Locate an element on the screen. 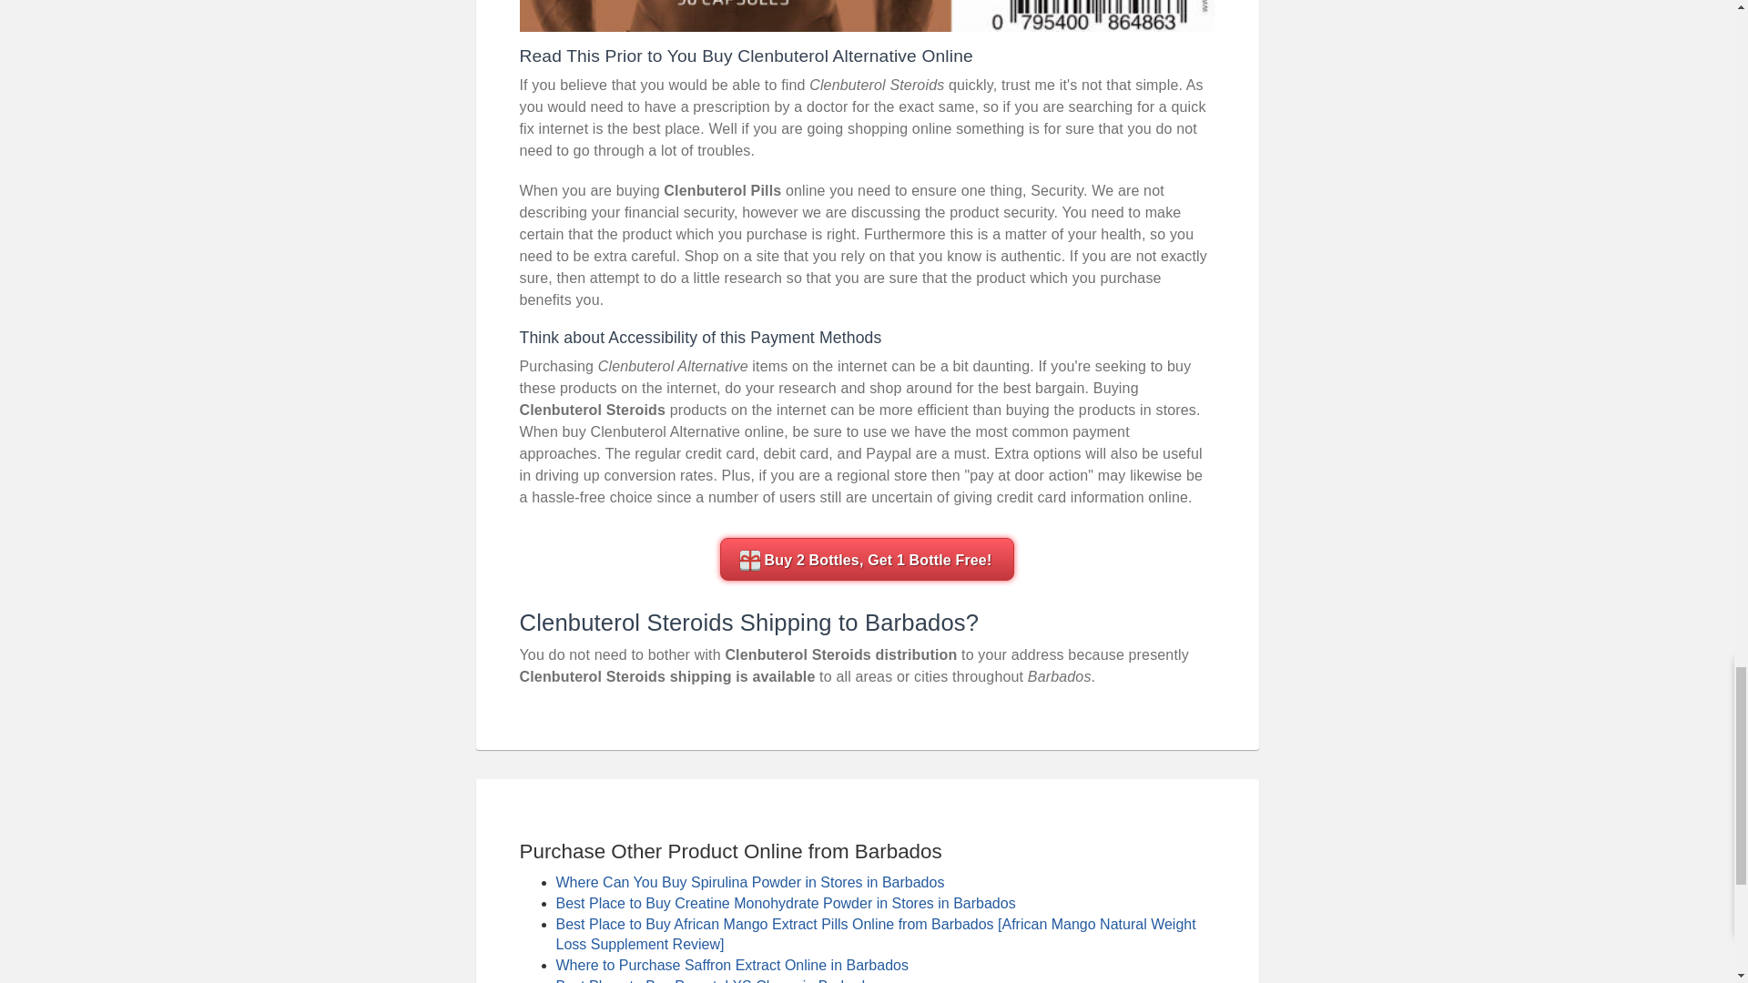 This screenshot has height=983, width=1748. Where Can You Buy Spirulina Powder in Stores in Barbados is located at coordinates (749, 883).